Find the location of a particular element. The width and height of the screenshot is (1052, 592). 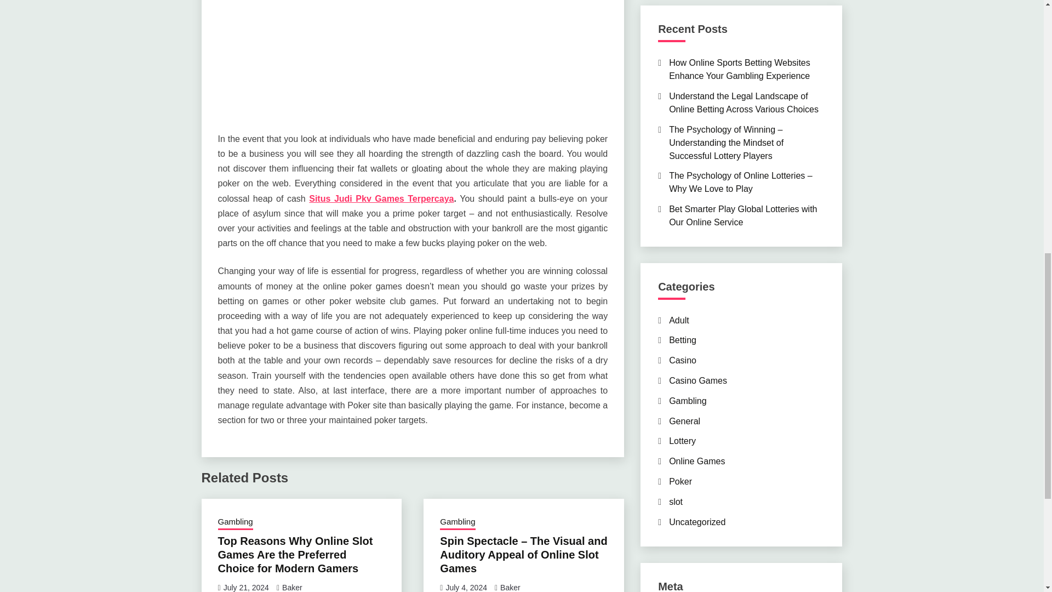

Gambling is located at coordinates (687, 400).